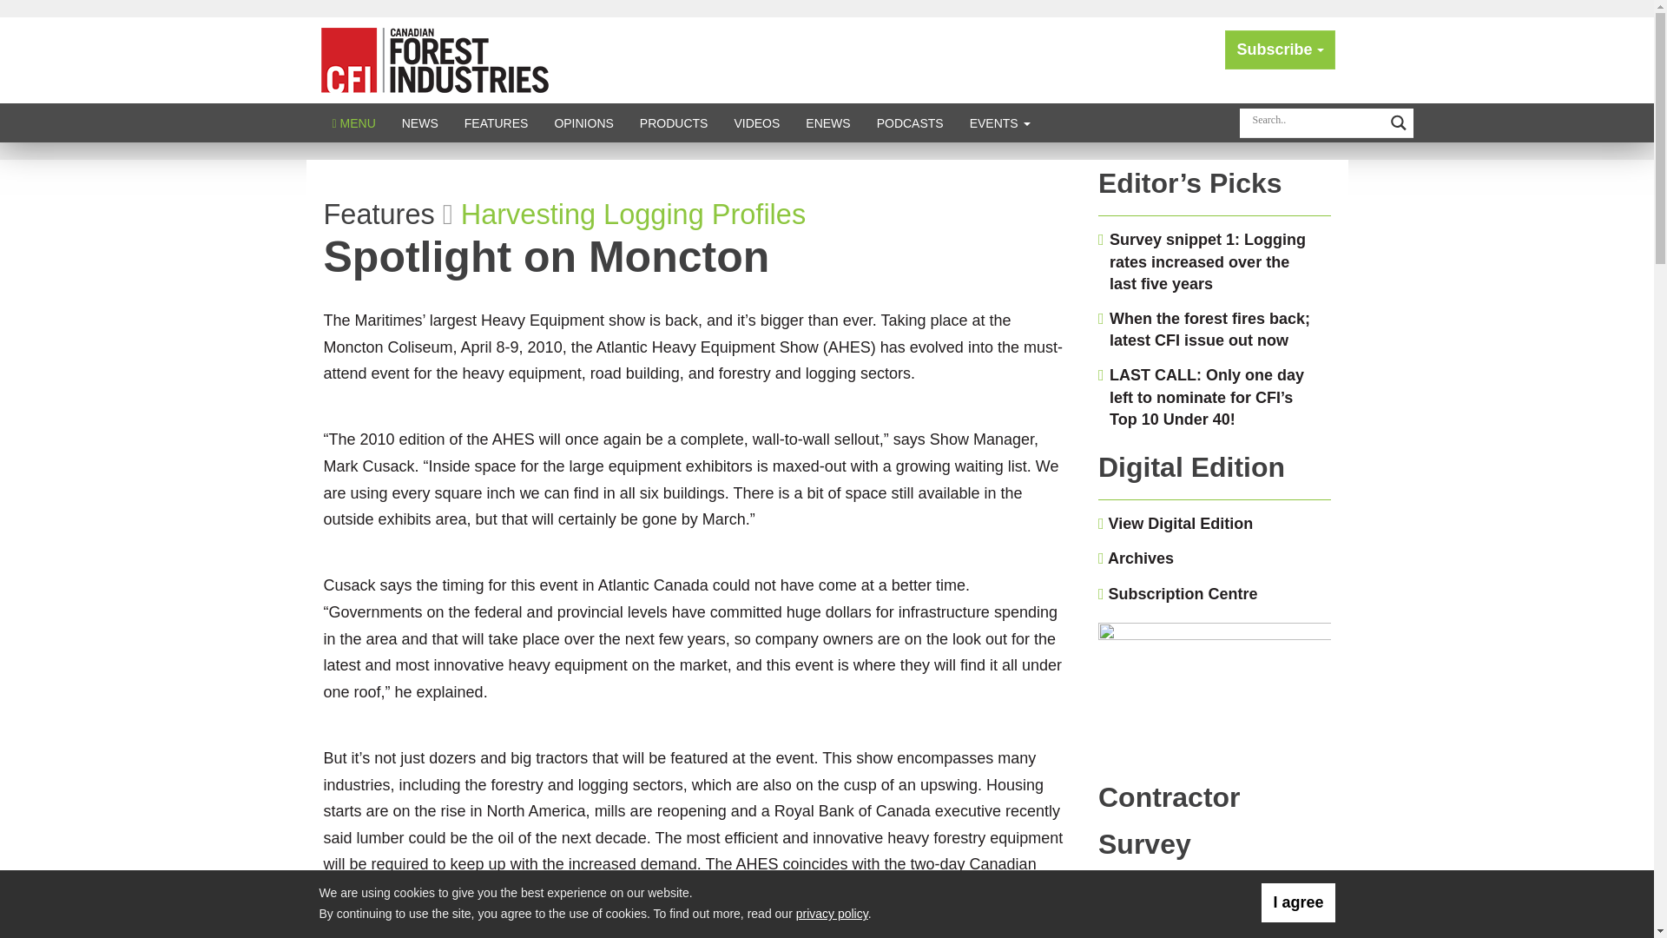 This screenshot has height=938, width=1667. What do you see at coordinates (910, 122) in the screenshot?
I see `PODCASTS` at bounding box center [910, 122].